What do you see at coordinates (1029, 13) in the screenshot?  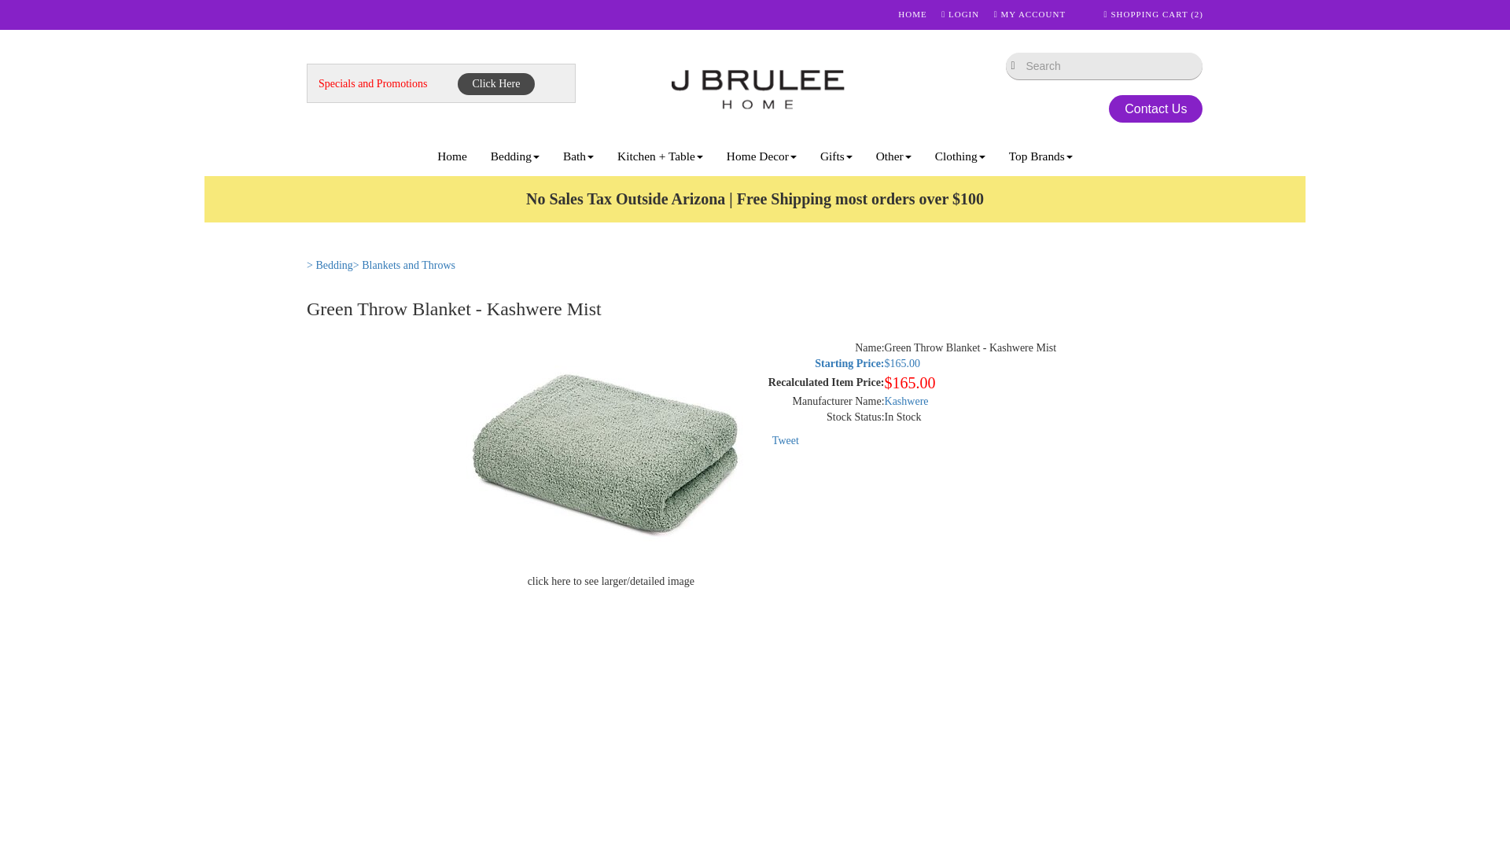 I see `MY ACCOUNT` at bounding box center [1029, 13].